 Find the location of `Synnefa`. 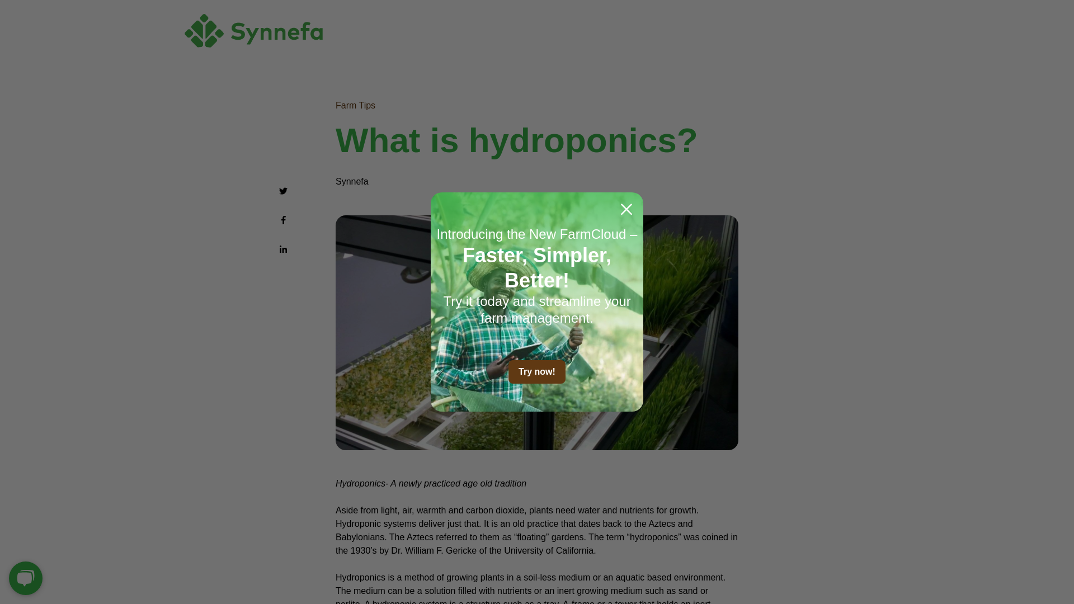

Synnefa is located at coordinates (351, 181).